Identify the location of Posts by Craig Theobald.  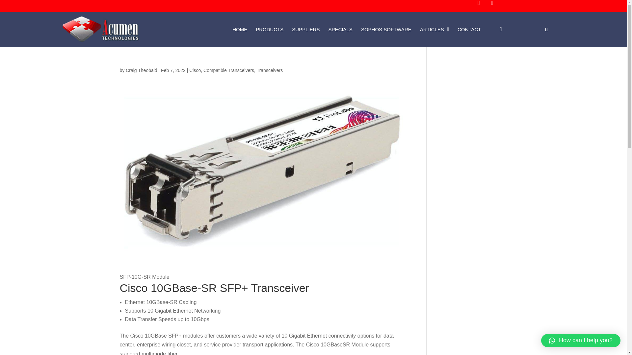
(141, 70).